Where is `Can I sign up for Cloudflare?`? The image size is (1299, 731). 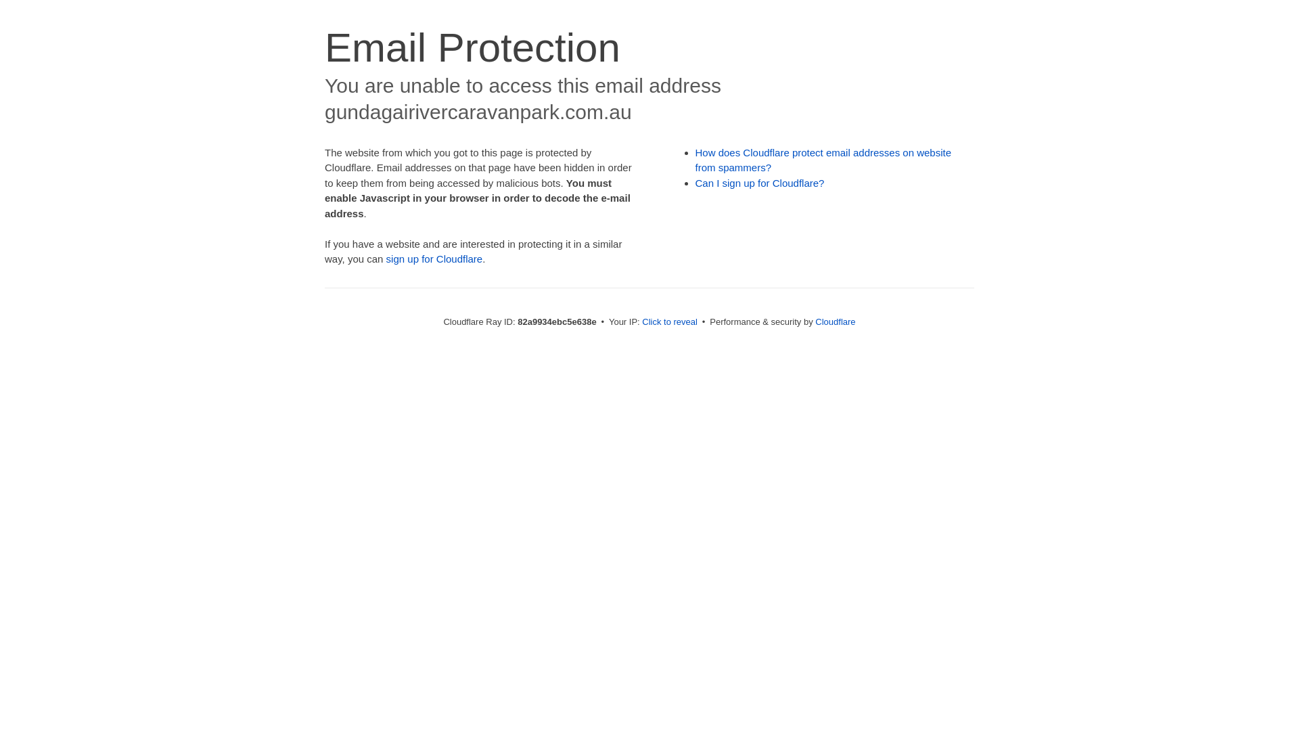 Can I sign up for Cloudflare? is located at coordinates (760, 183).